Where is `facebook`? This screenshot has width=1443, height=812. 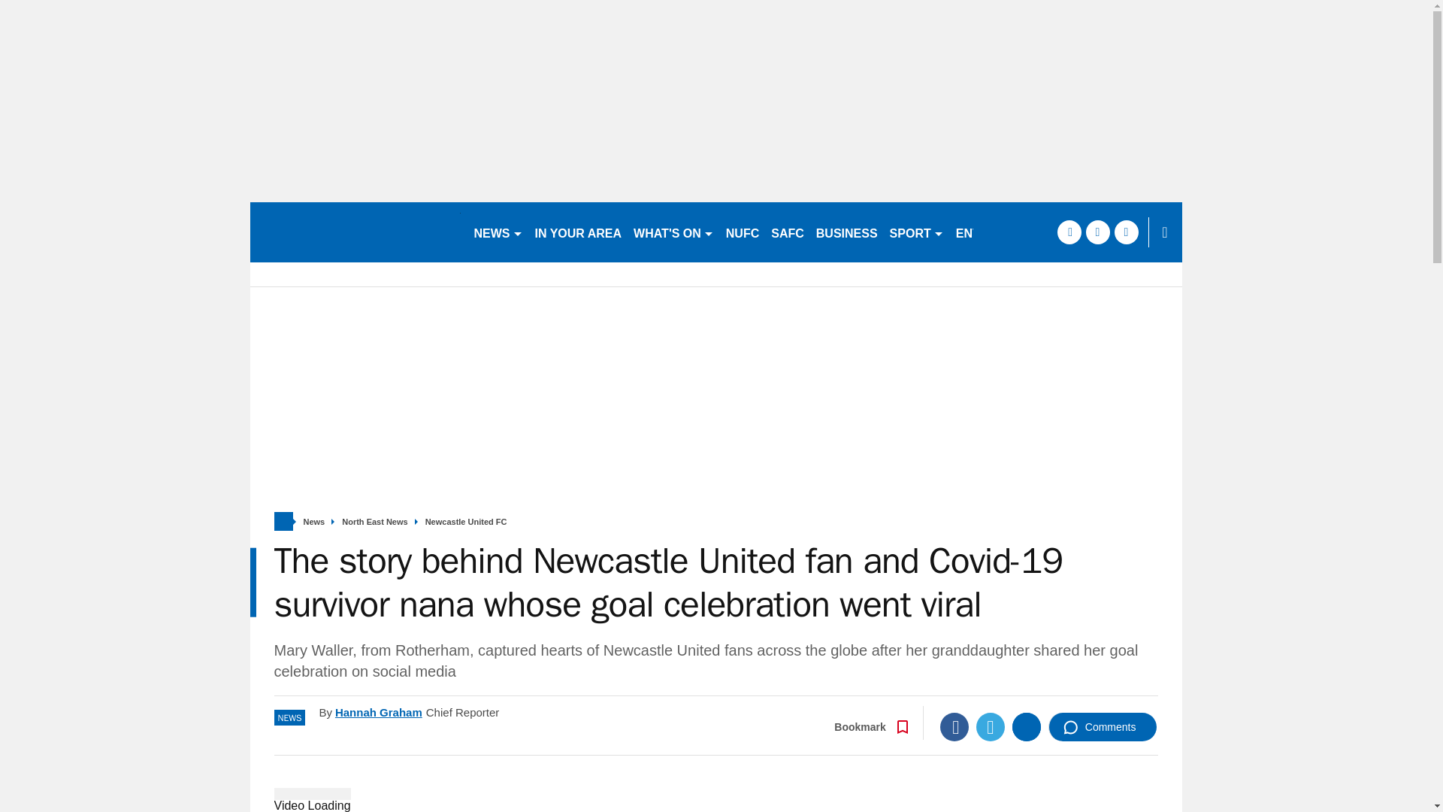
facebook is located at coordinates (1069, 232).